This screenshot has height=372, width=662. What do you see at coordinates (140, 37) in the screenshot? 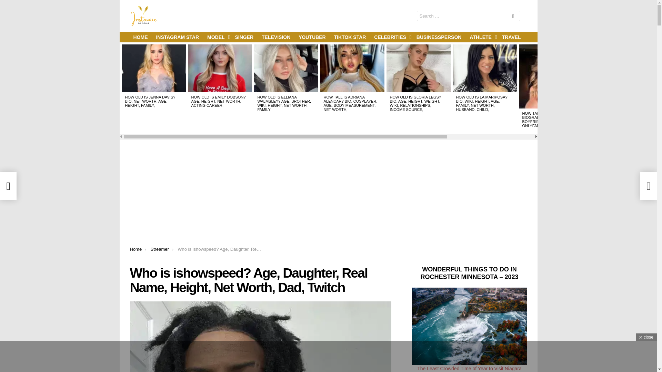
I see `HOME` at bounding box center [140, 37].